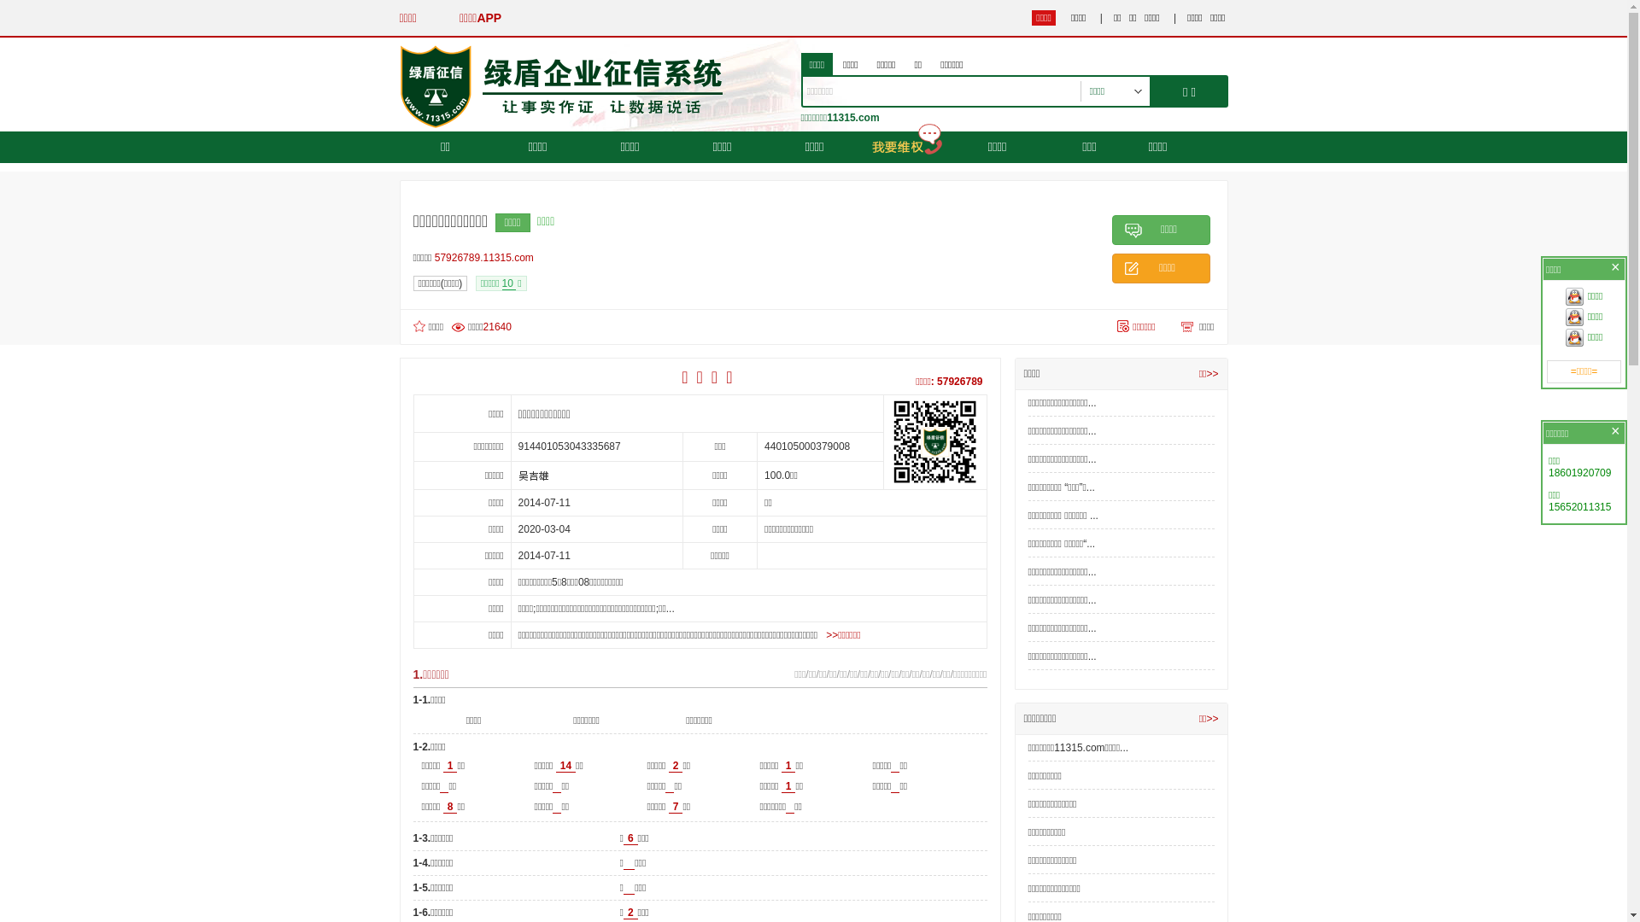 This screenshot has width=1640, height=922. What do you see at coordinates (451, 766) in the screenshot?
I see `1` at bounding box center [451, 766].